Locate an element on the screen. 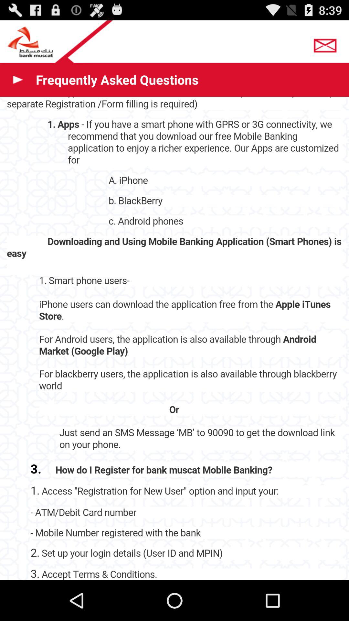  mail button is located at coordinates (327, 43).